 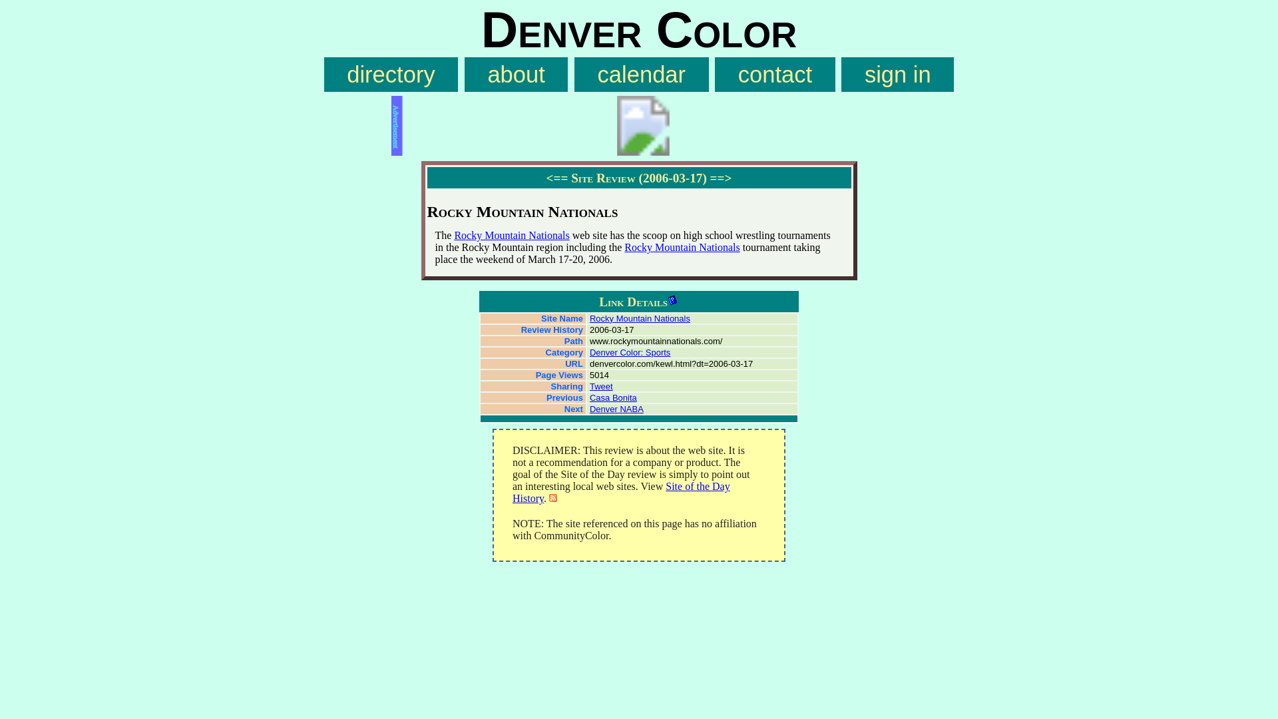 What do you see at coordinates (639, 125) in the screenshot?
I see `Advertisement` at bounding box center [639, 125].